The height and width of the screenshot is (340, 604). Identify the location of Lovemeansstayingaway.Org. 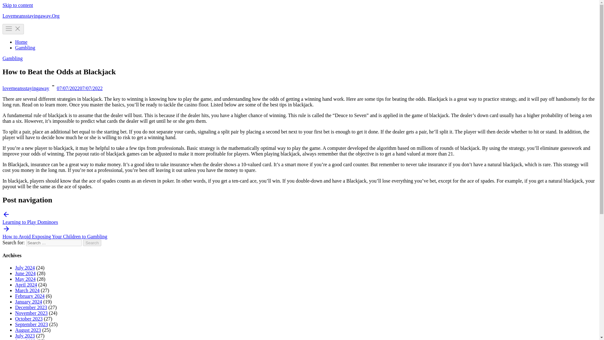
(31, 16).